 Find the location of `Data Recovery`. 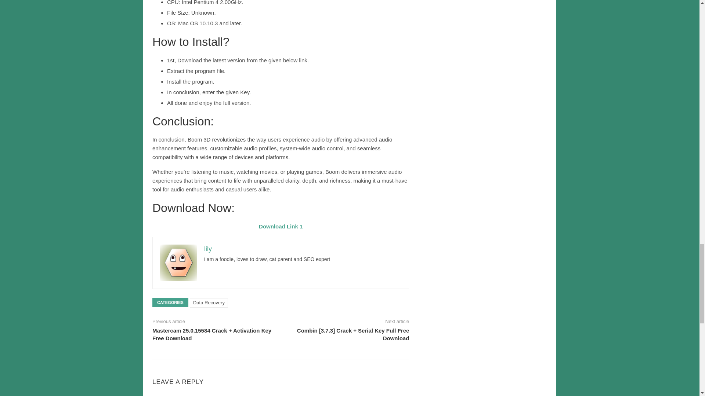

Data Recovery is located at coordinates (209, 303).